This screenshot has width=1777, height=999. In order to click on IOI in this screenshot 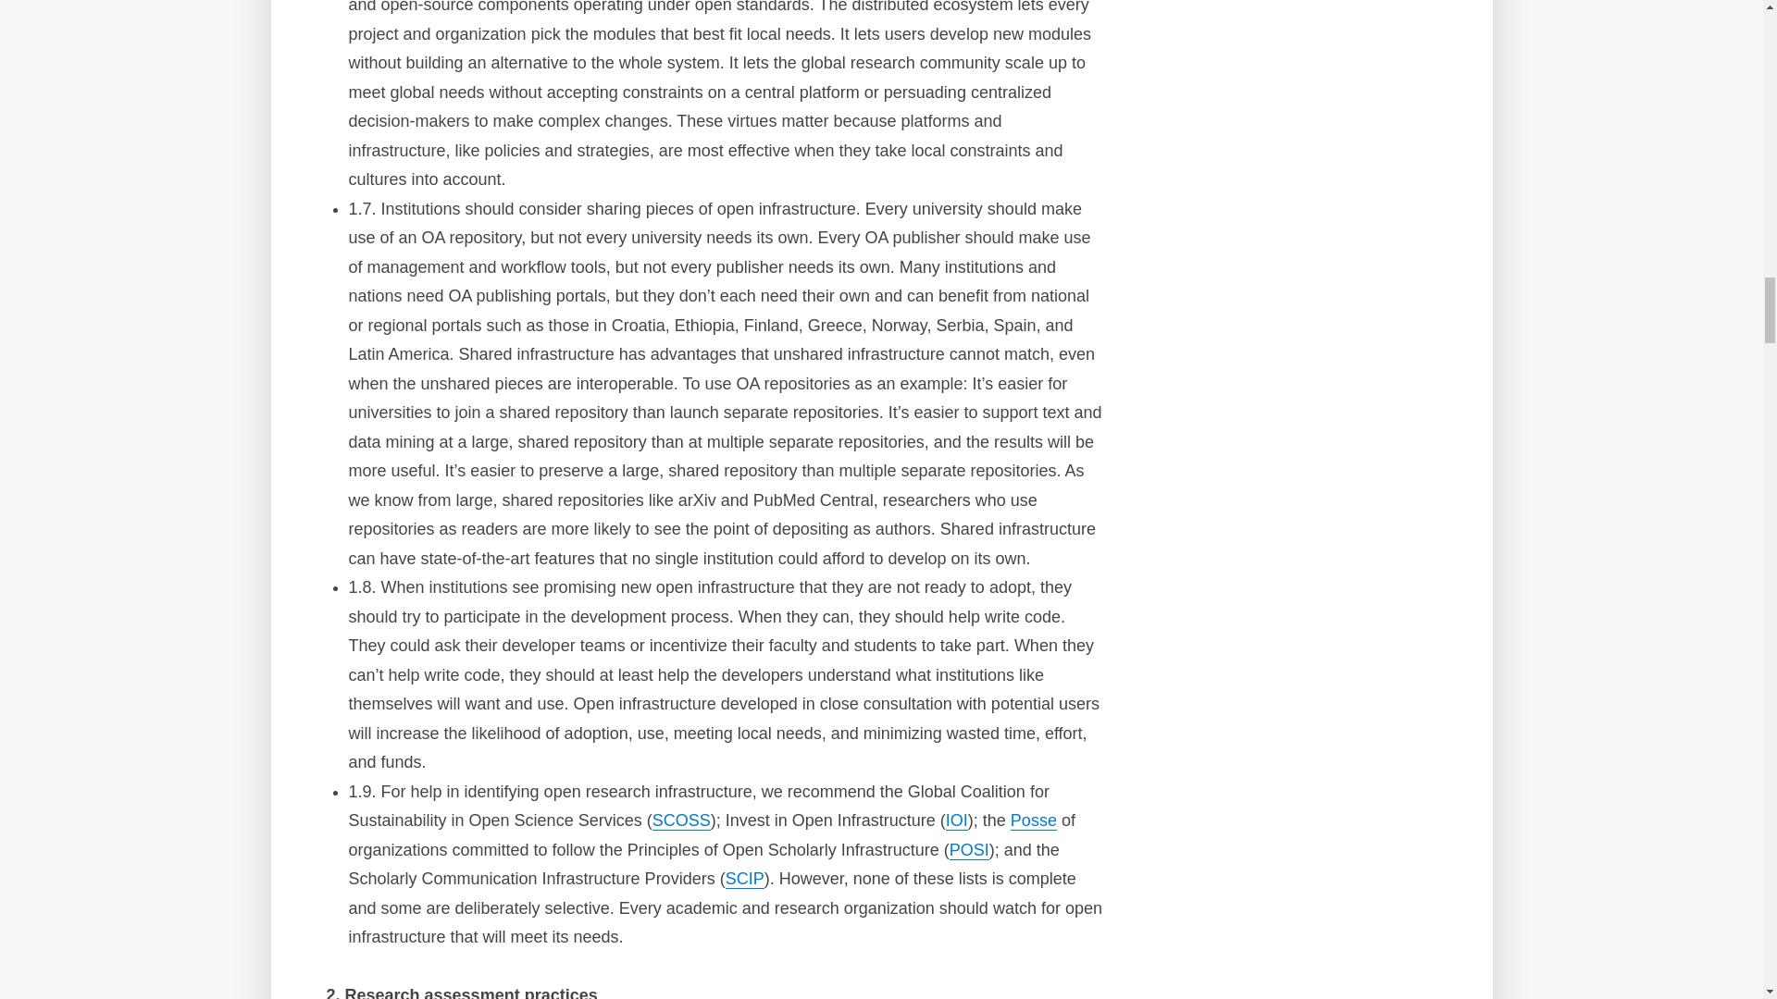, I will do `click(957, 820)`.